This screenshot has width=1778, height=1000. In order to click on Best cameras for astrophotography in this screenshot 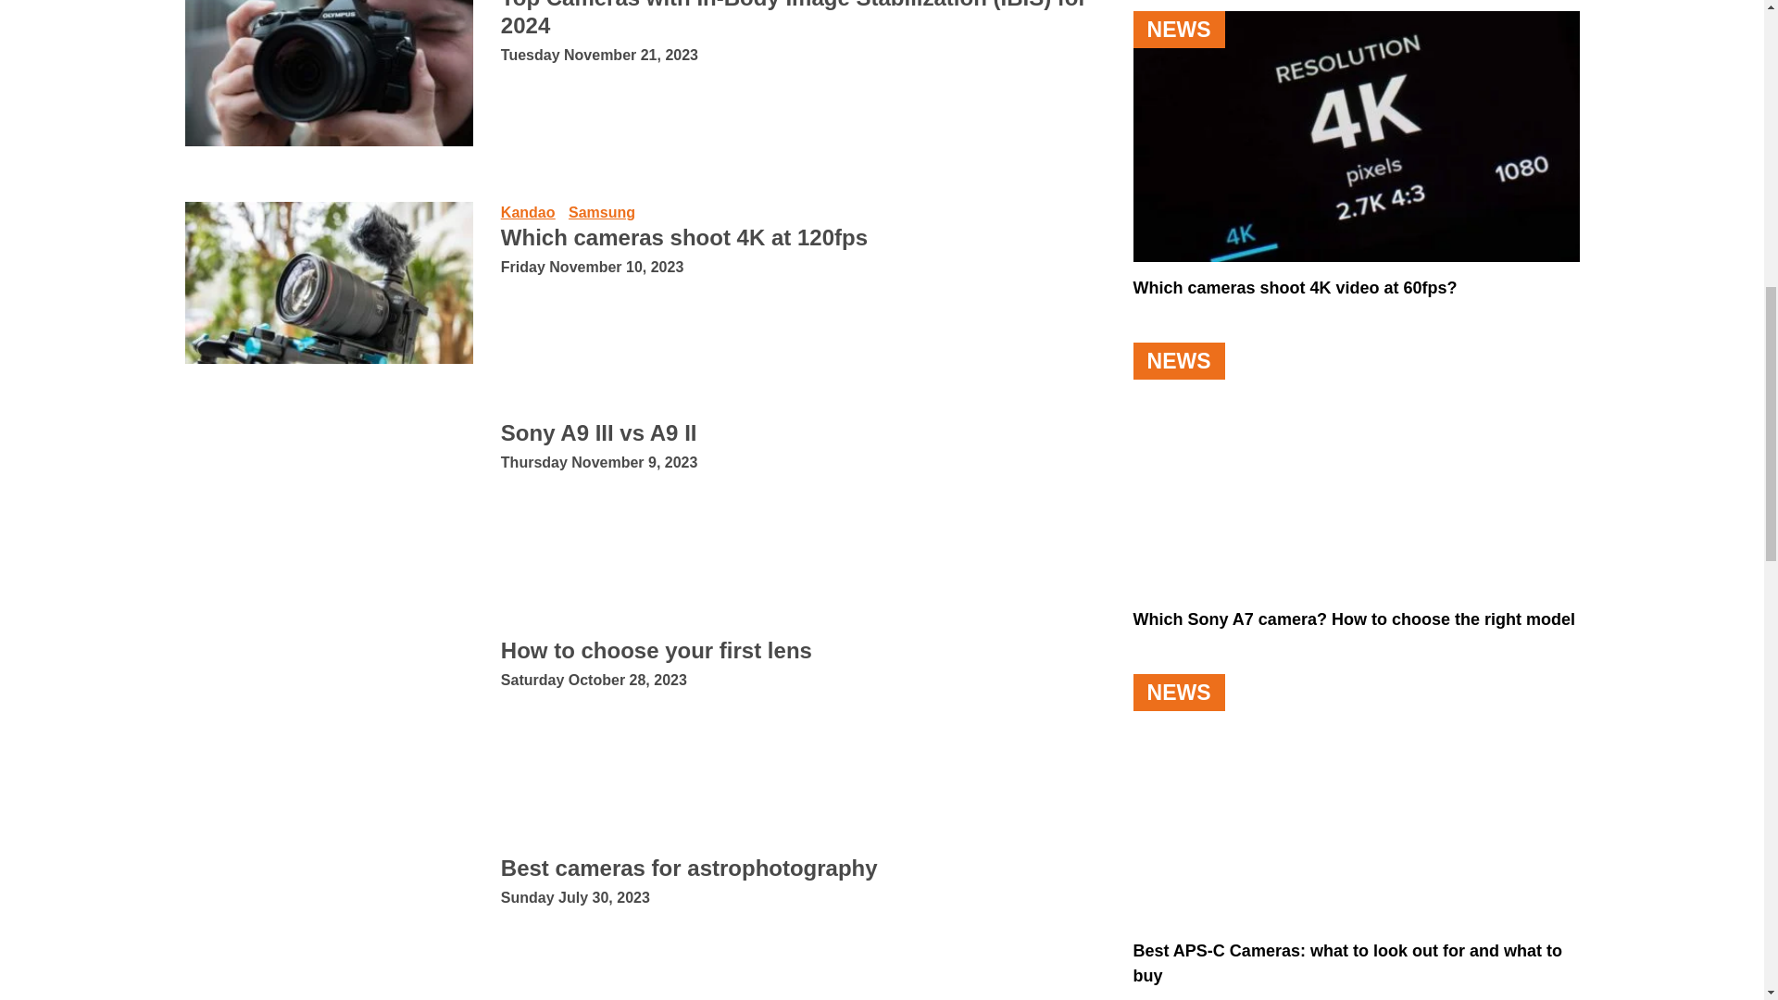, I will do `click(328, 928)`.